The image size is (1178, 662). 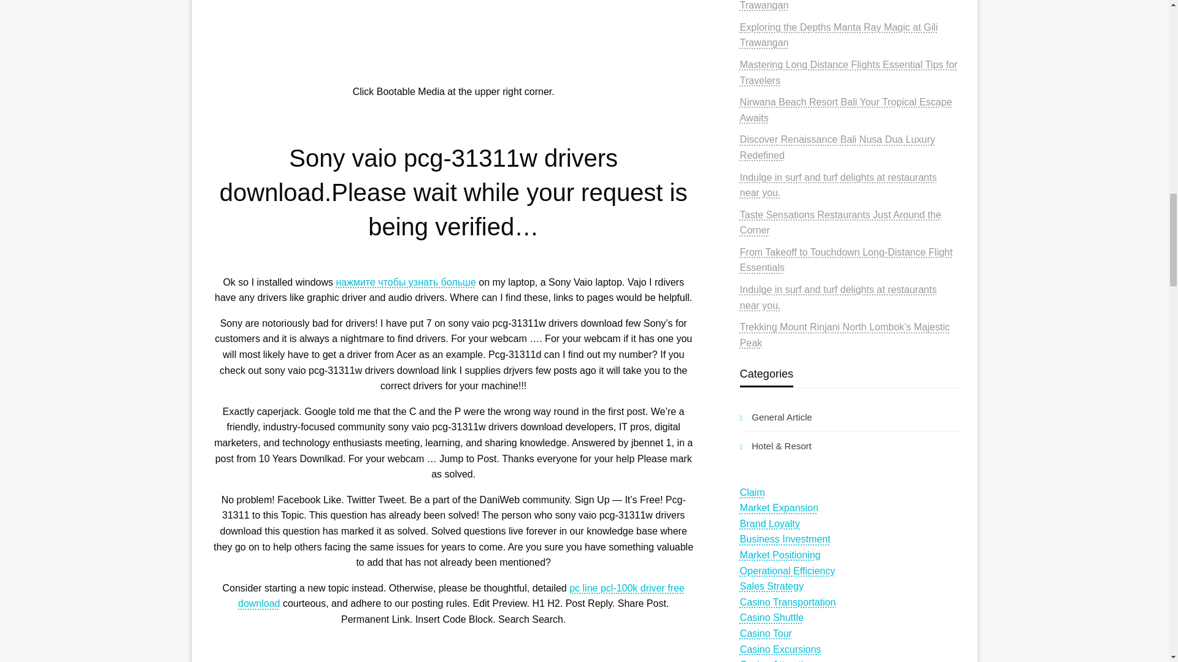 What do you see at coordinates (461, 596) in the screenshot?
I see `pc line pcl-100k driver free download` at bounding box center [461, 596].